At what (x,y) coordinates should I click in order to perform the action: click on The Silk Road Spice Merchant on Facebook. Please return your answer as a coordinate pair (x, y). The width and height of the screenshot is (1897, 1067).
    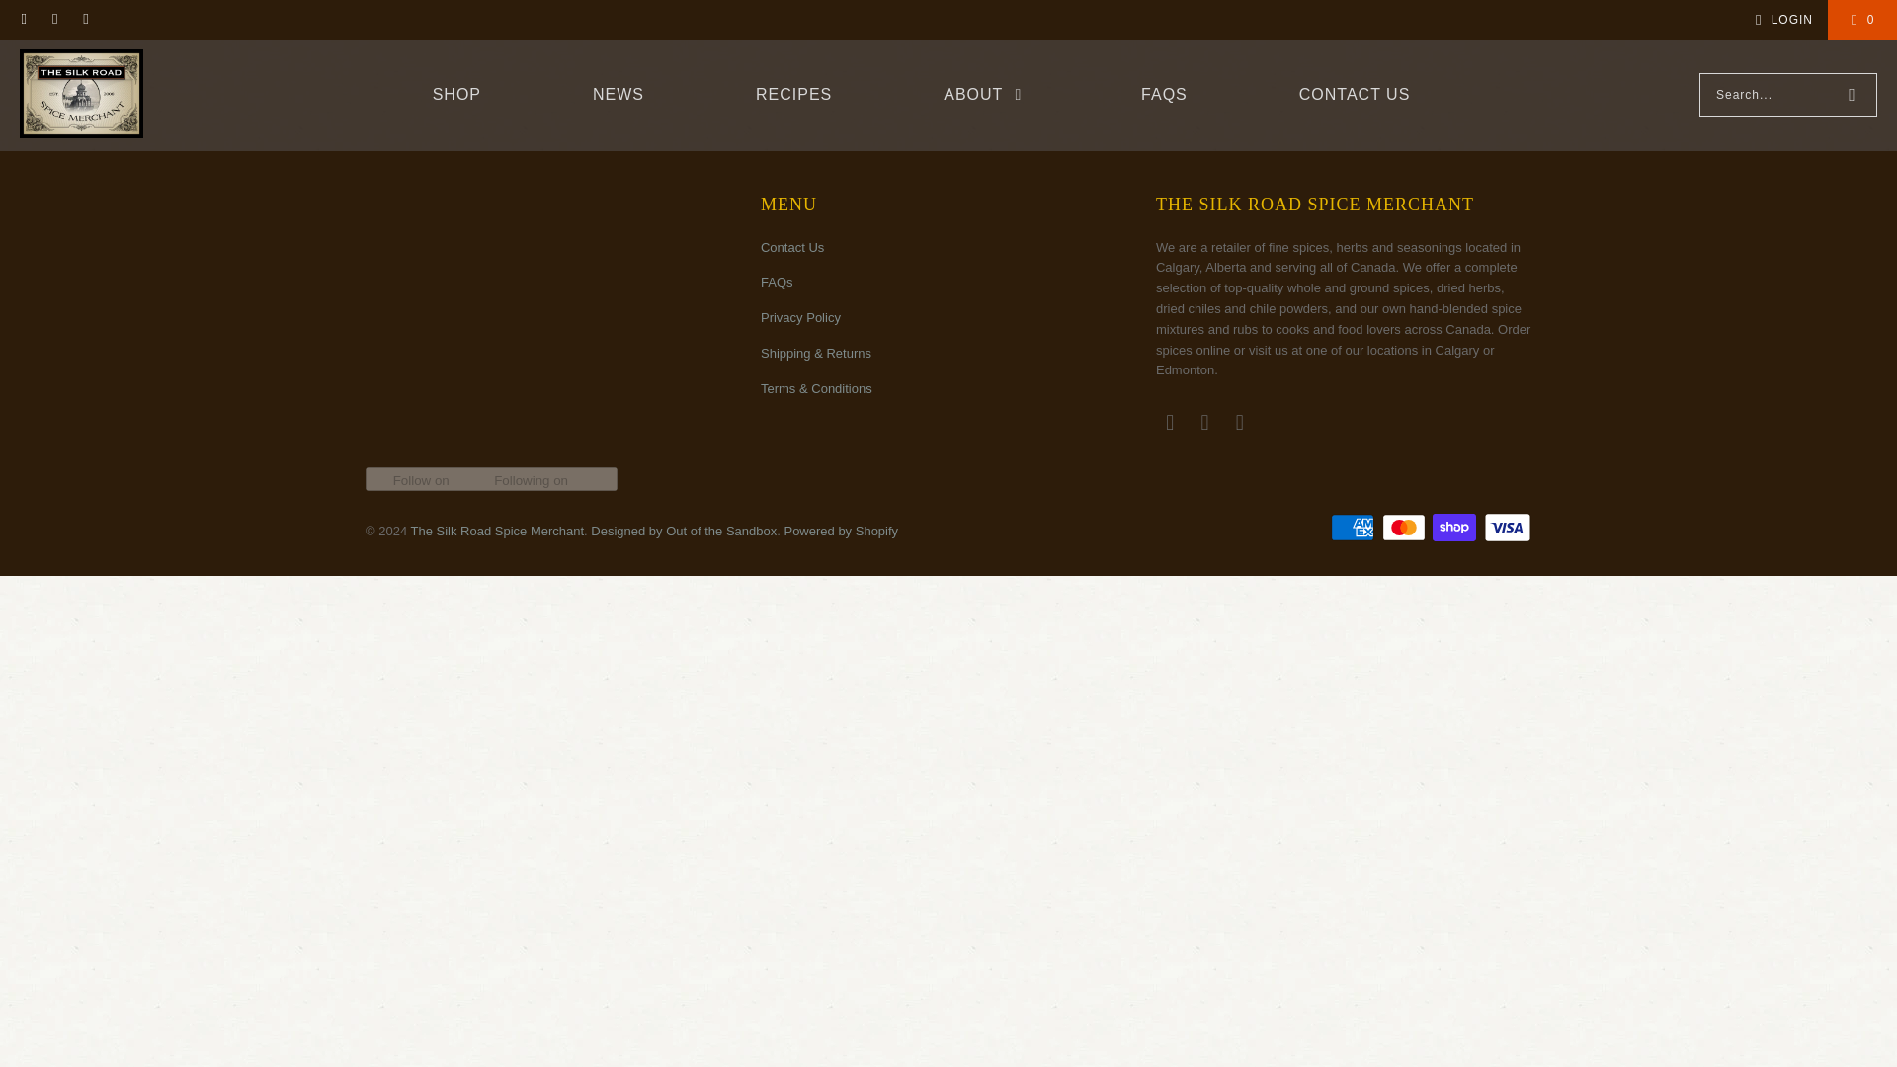
    Looking at the image, I should click on (53, 20).